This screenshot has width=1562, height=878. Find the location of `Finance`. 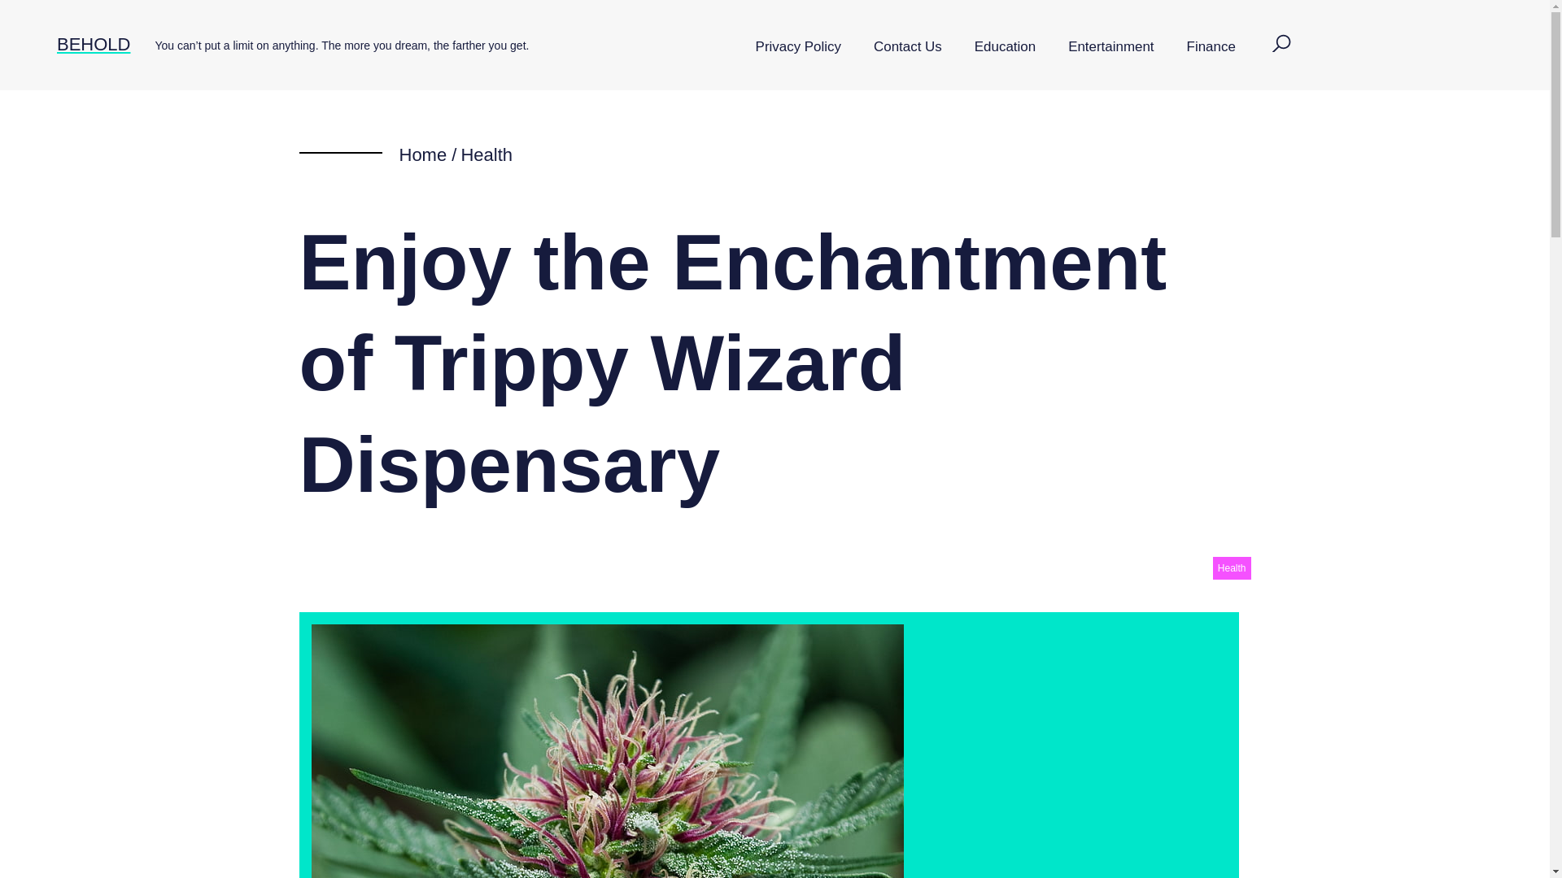

Finance is located at coordinates (1211, 47).